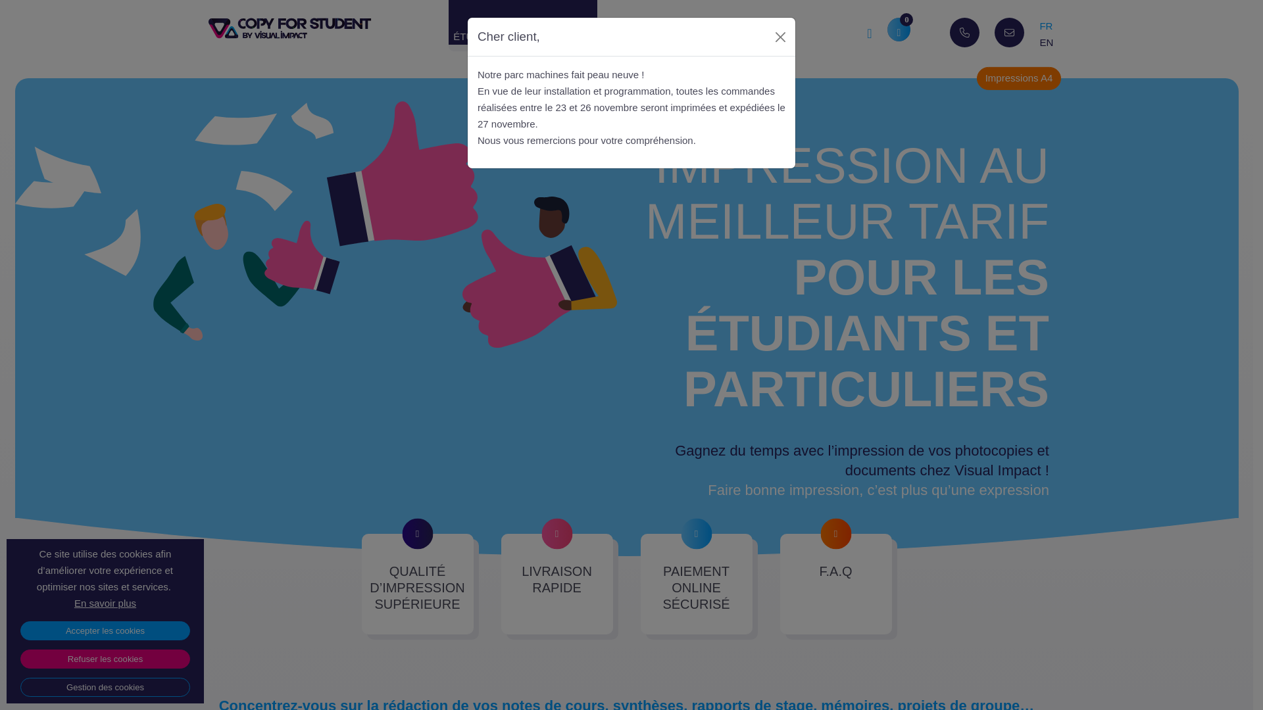  Describe the element at coordinates (836, 584) in the screenshot. I see `F.A.Q` at that location.